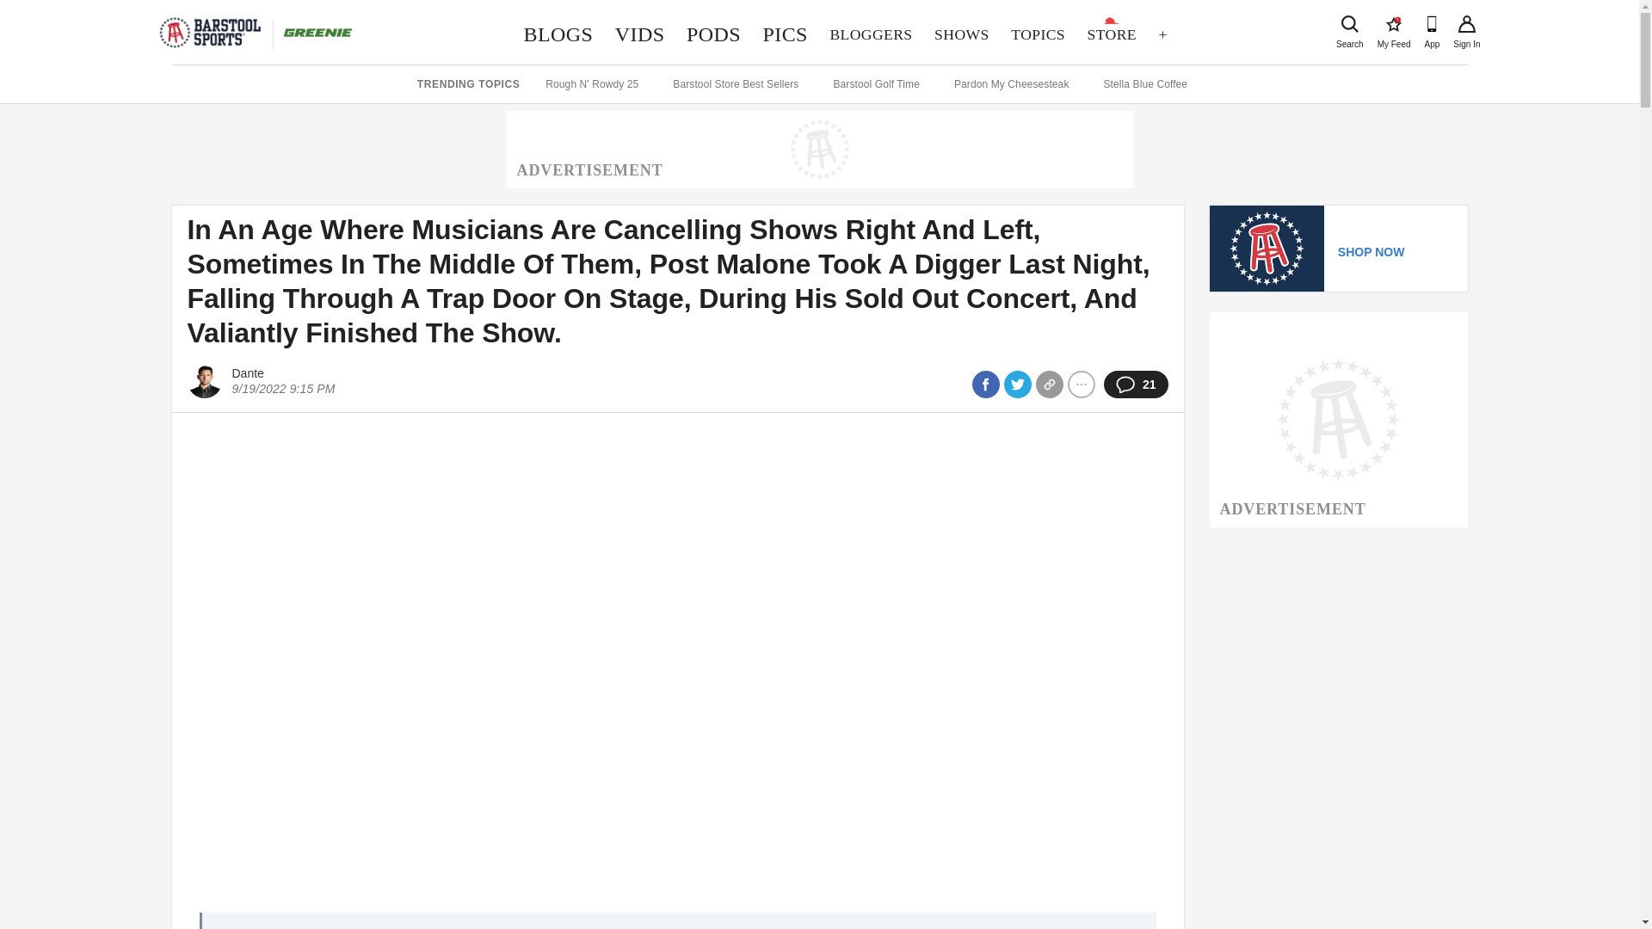  Describe the element at coordinates (1394, 24) in the screenshot. I see `Sign Up` at that location.